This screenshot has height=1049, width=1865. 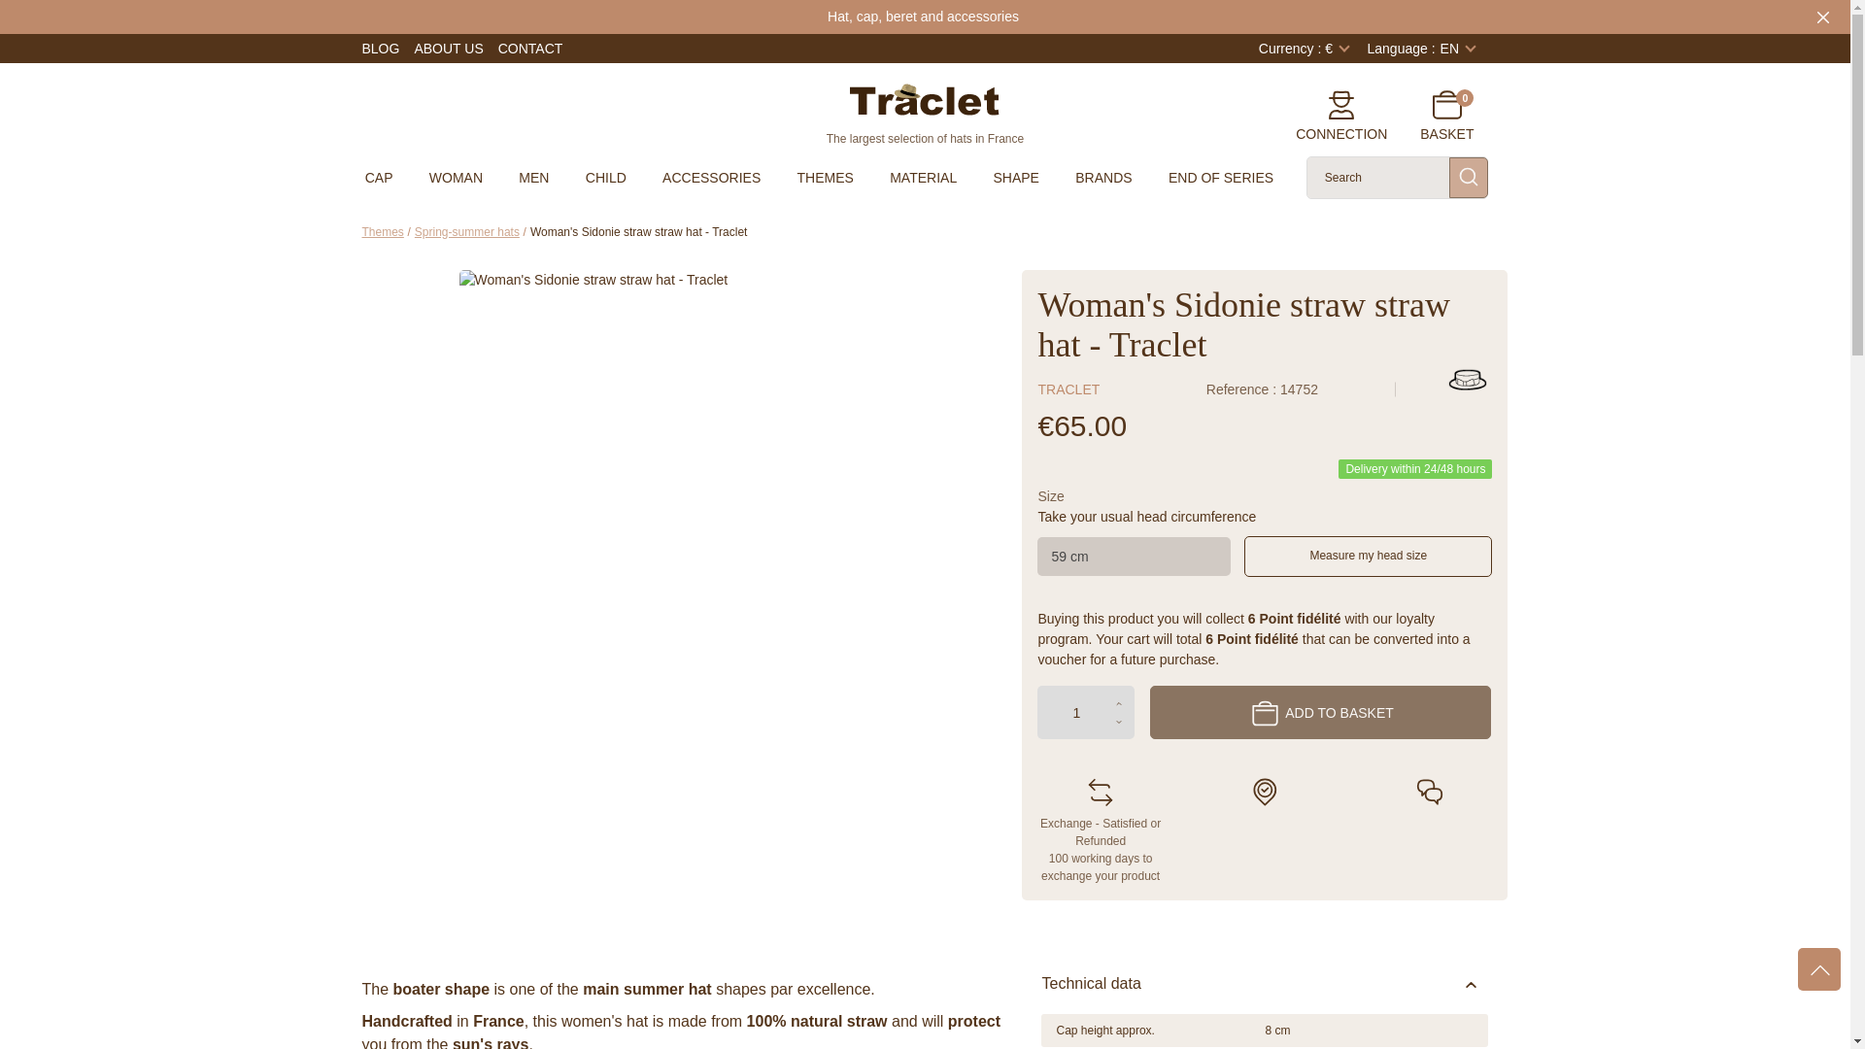 What do you see at coordinates (593, 280) in the screenshot?
I see `Woman's Sidonie straw straw hat - Traclet` at bounding box center [593, 280].